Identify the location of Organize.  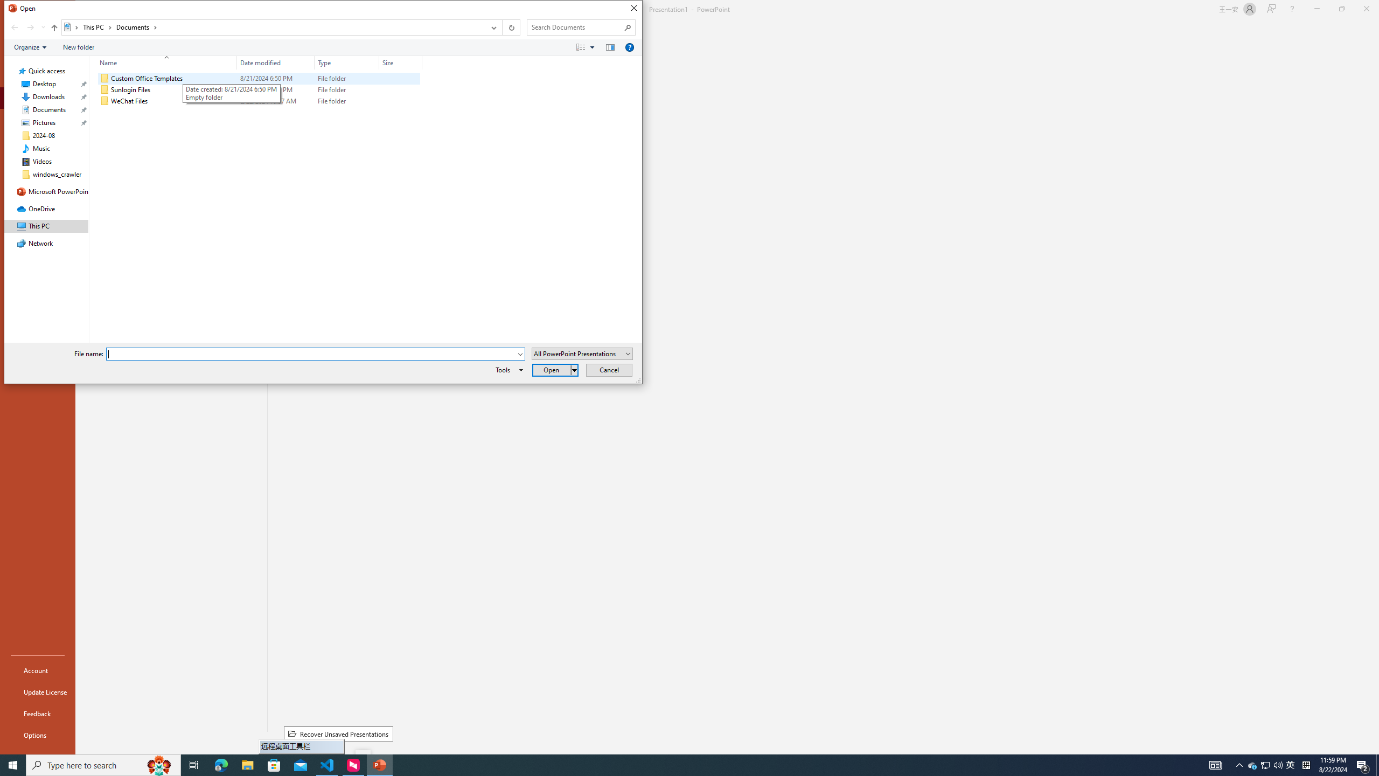
(30, 47).